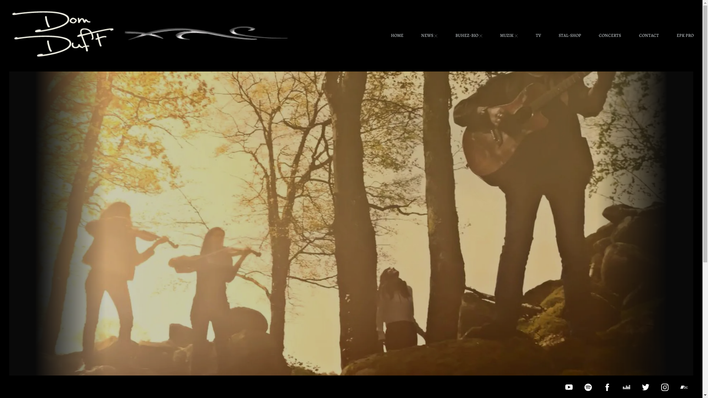 The height and width of the screenshot is (398, 708). Describe the element at coordinates (684, 387) in the screenshot. I see `https://domduff.bandcamp.com/` at that location.